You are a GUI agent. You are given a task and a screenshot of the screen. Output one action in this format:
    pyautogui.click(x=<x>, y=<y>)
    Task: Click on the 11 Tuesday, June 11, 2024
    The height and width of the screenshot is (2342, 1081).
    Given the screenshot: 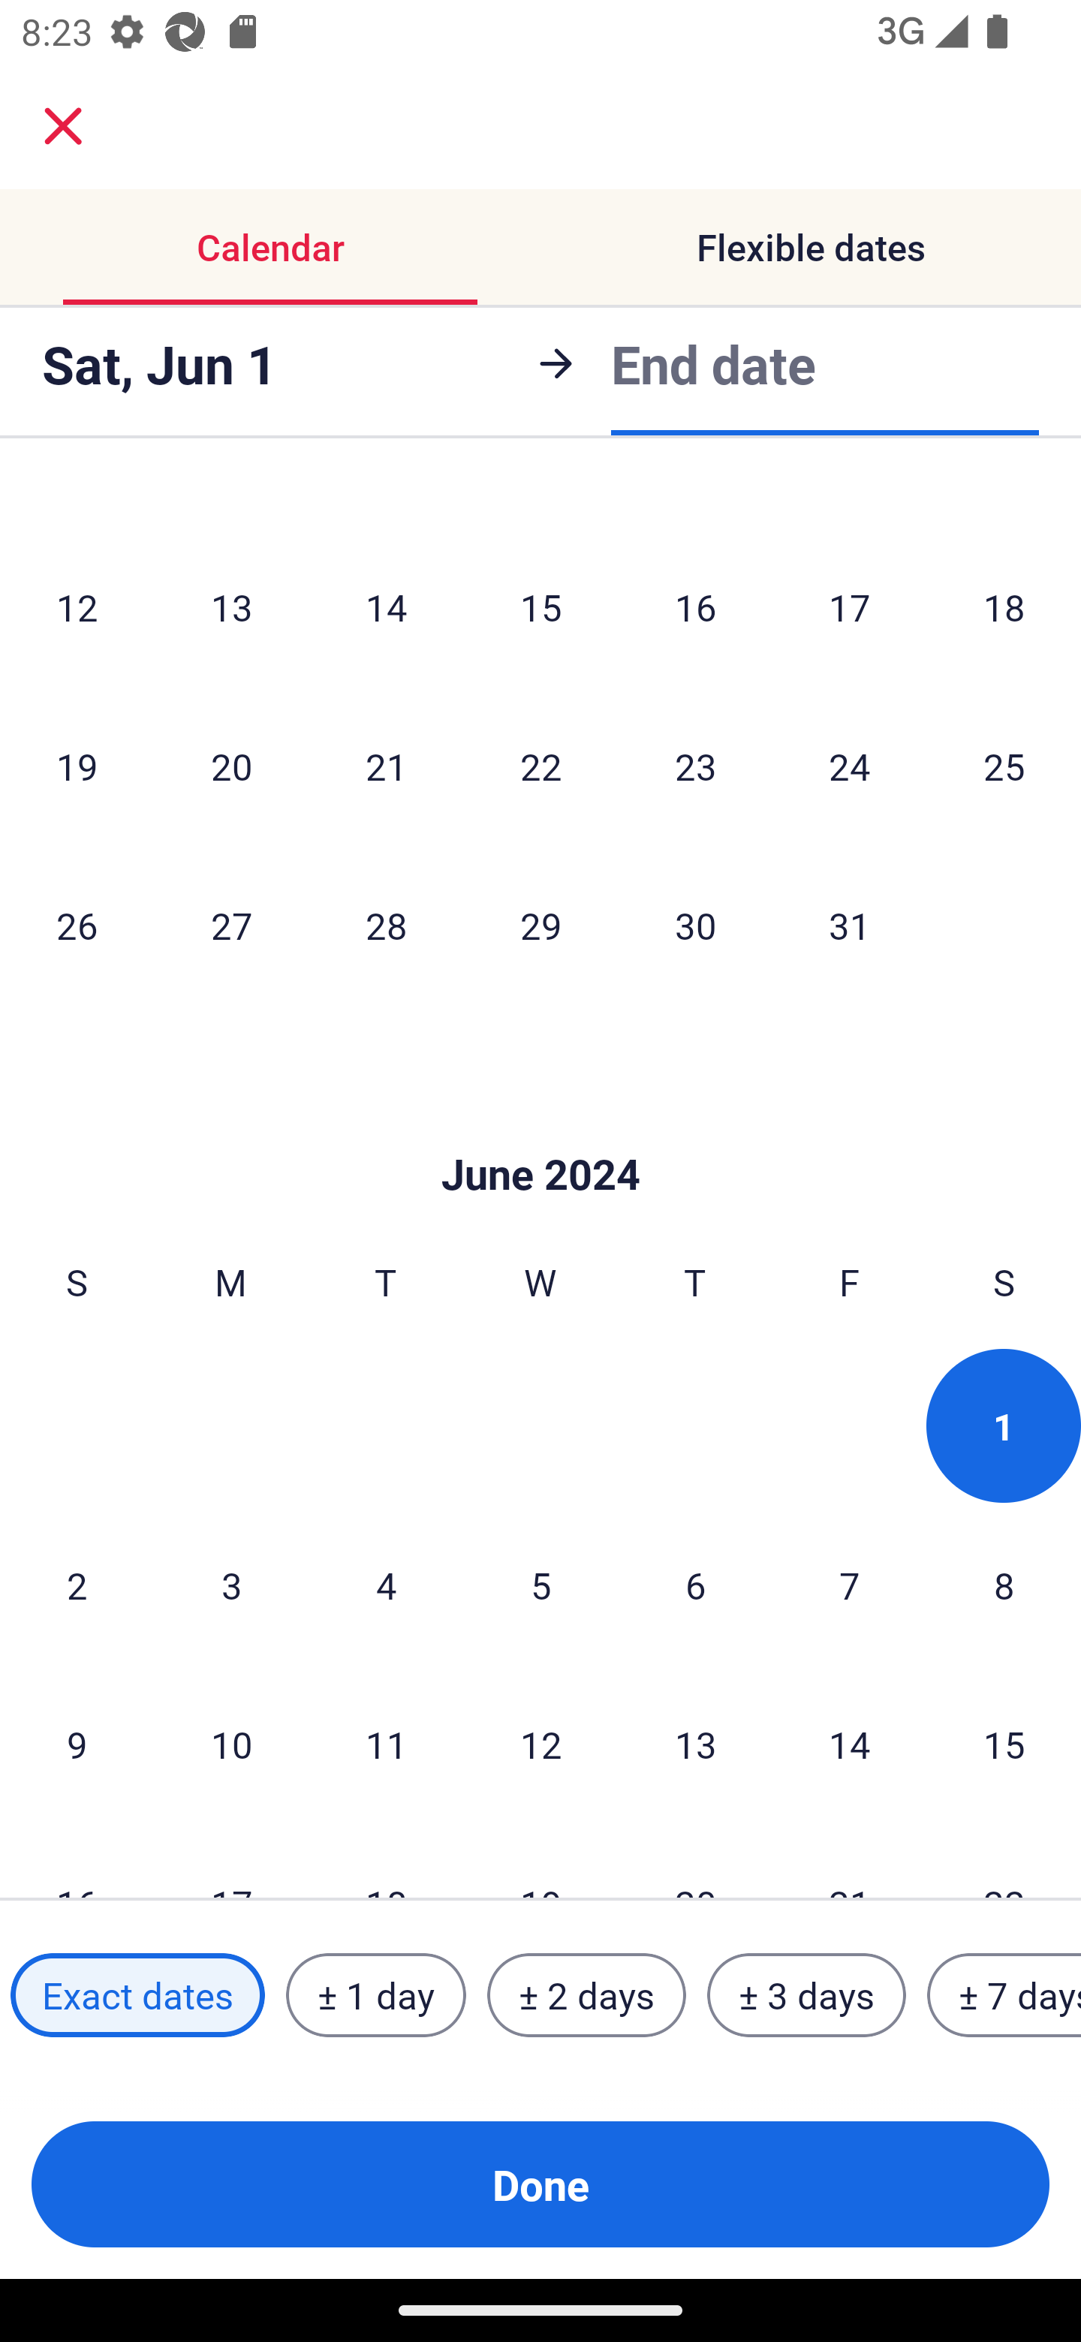 What is the action you would take?
    pyautogui.click(x=386, y=1744)
    